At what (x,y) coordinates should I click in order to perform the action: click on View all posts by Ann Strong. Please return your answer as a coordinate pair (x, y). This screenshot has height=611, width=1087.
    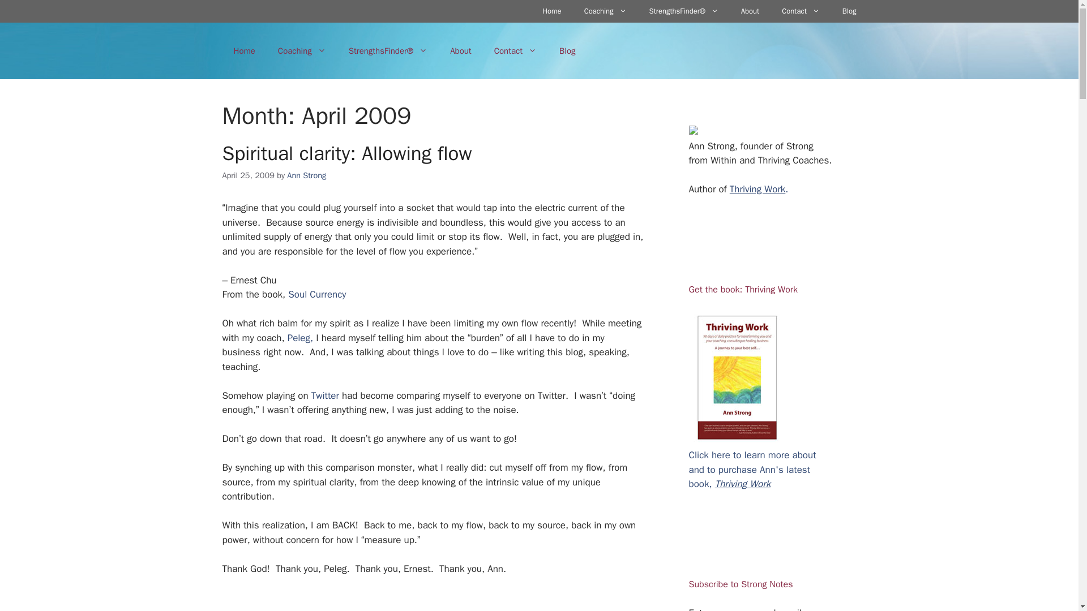
    Looking at the image, I should click on (306, 175).